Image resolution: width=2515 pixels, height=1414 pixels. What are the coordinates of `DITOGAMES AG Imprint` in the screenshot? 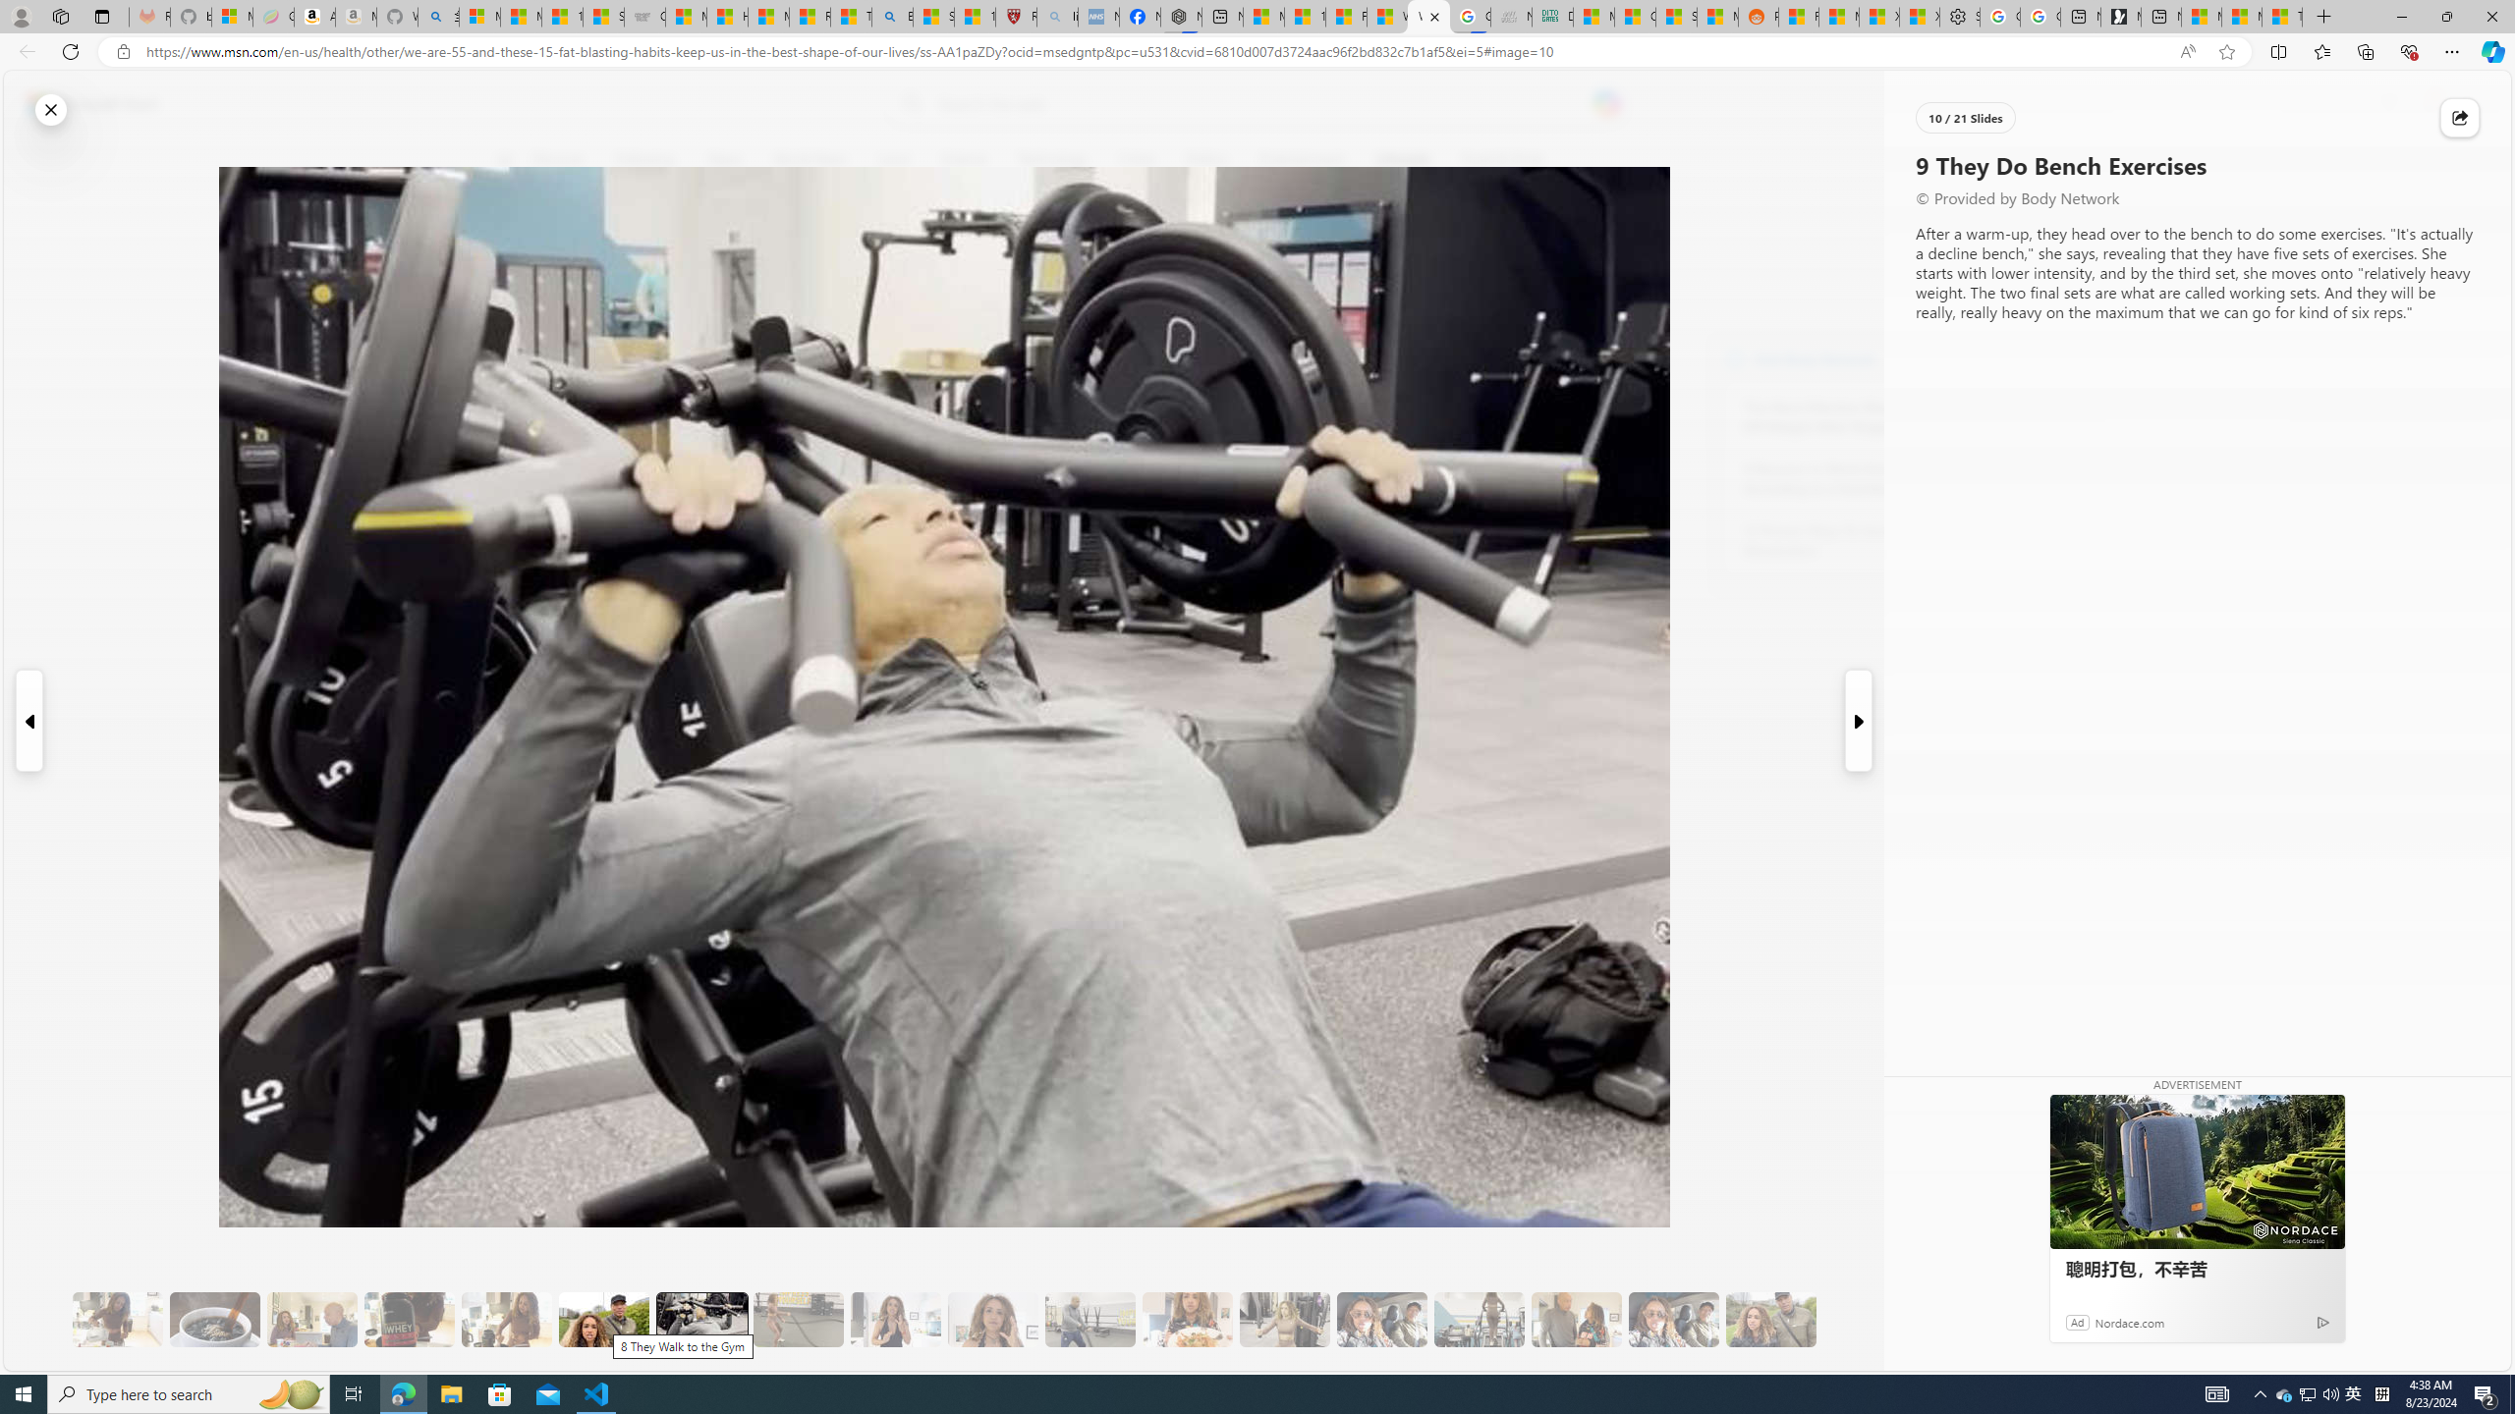 It's located at (1552, 17).